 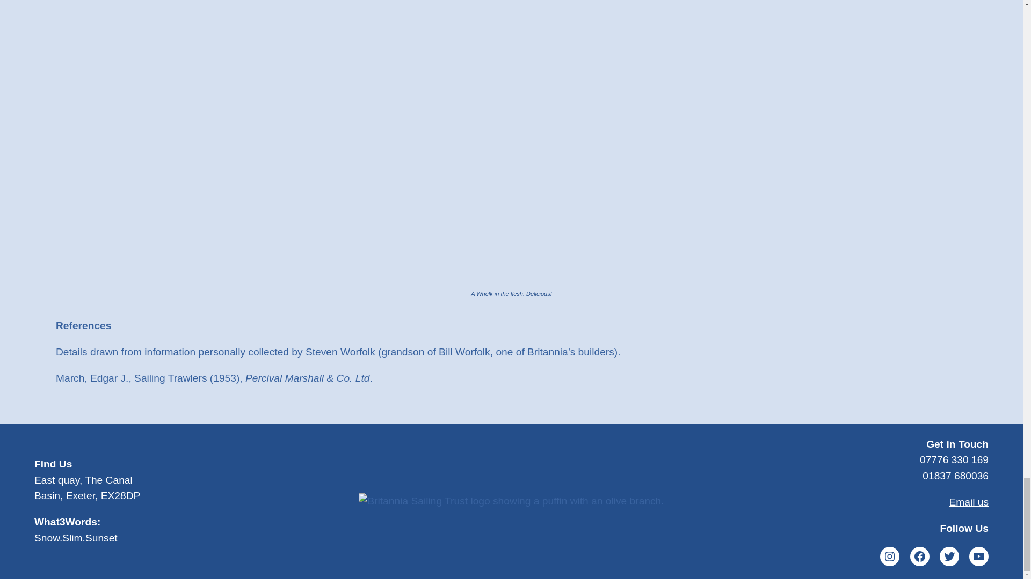 I want to click on Facebook, so click(x=920, y=556).